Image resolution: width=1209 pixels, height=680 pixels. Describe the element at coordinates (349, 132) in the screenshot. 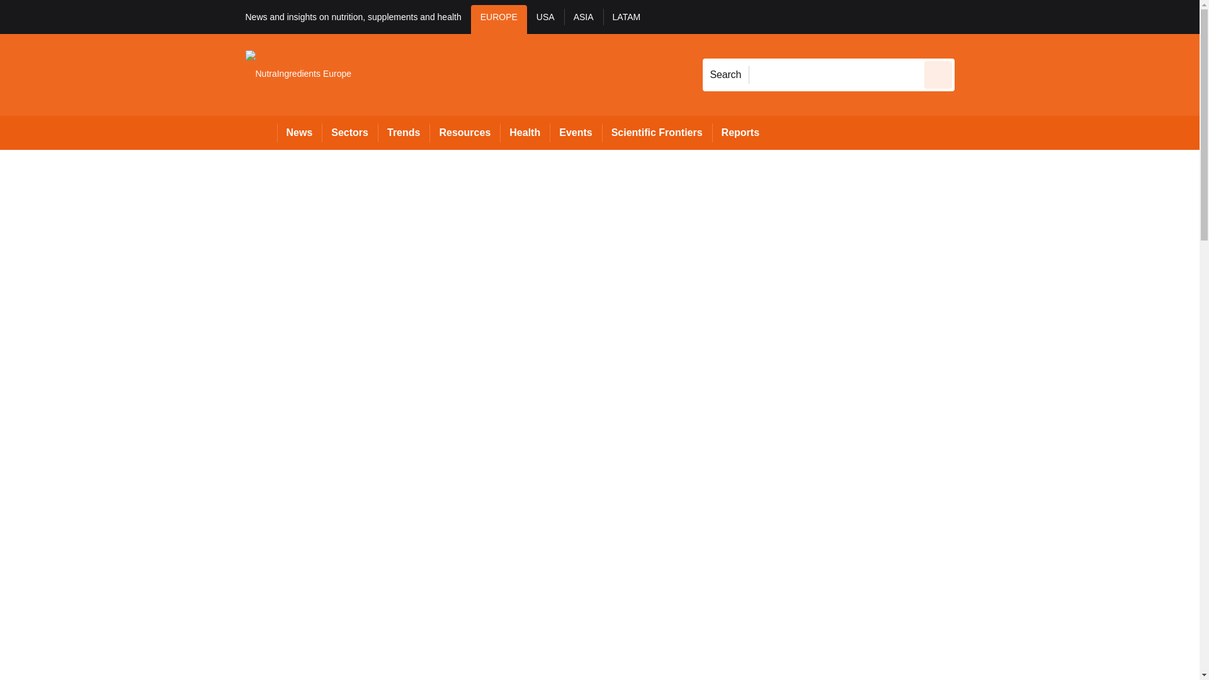

I see `Sectors` at that location.